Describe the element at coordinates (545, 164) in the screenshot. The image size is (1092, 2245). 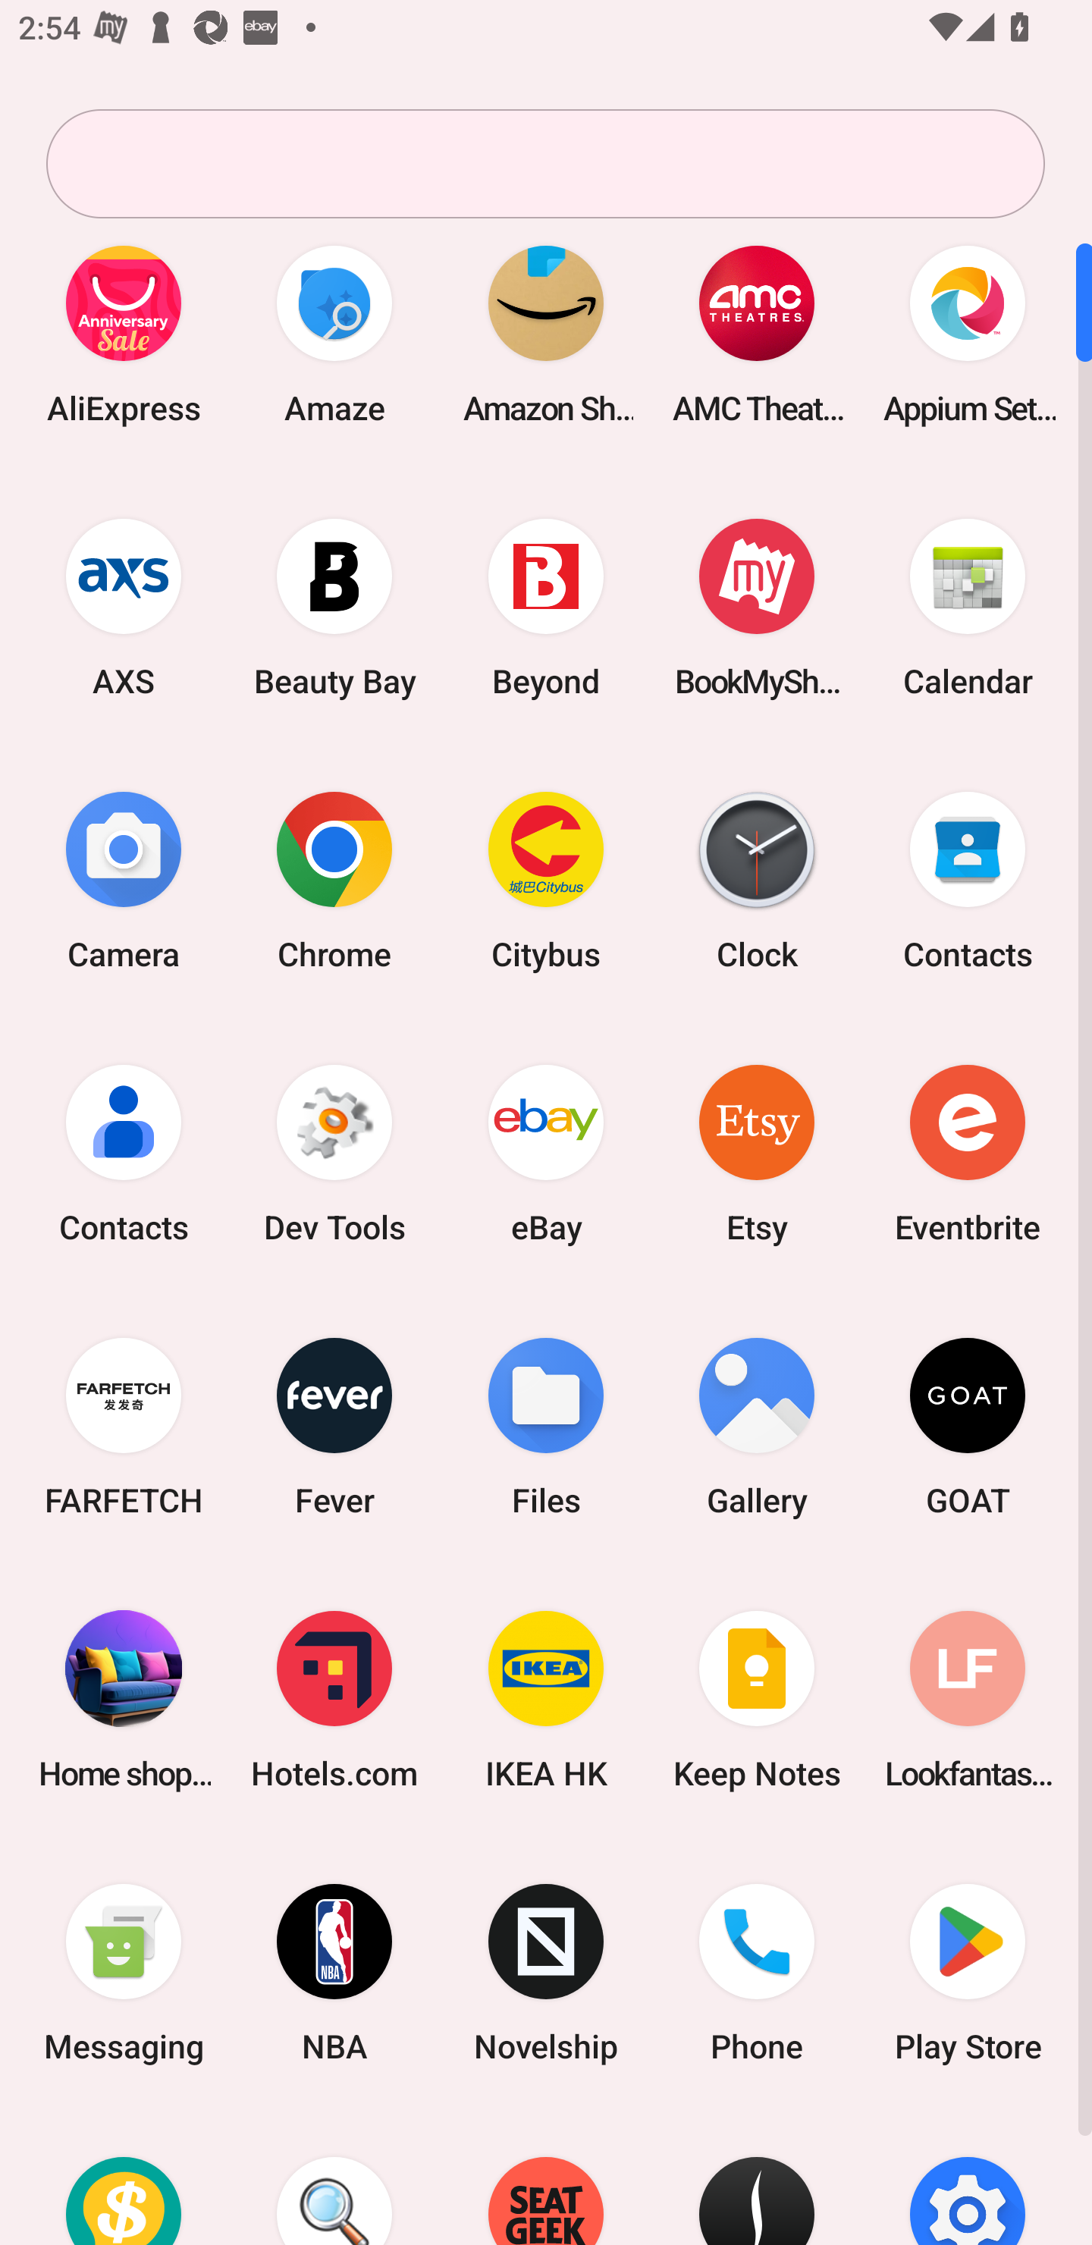
I see `  Search apps` at that location.